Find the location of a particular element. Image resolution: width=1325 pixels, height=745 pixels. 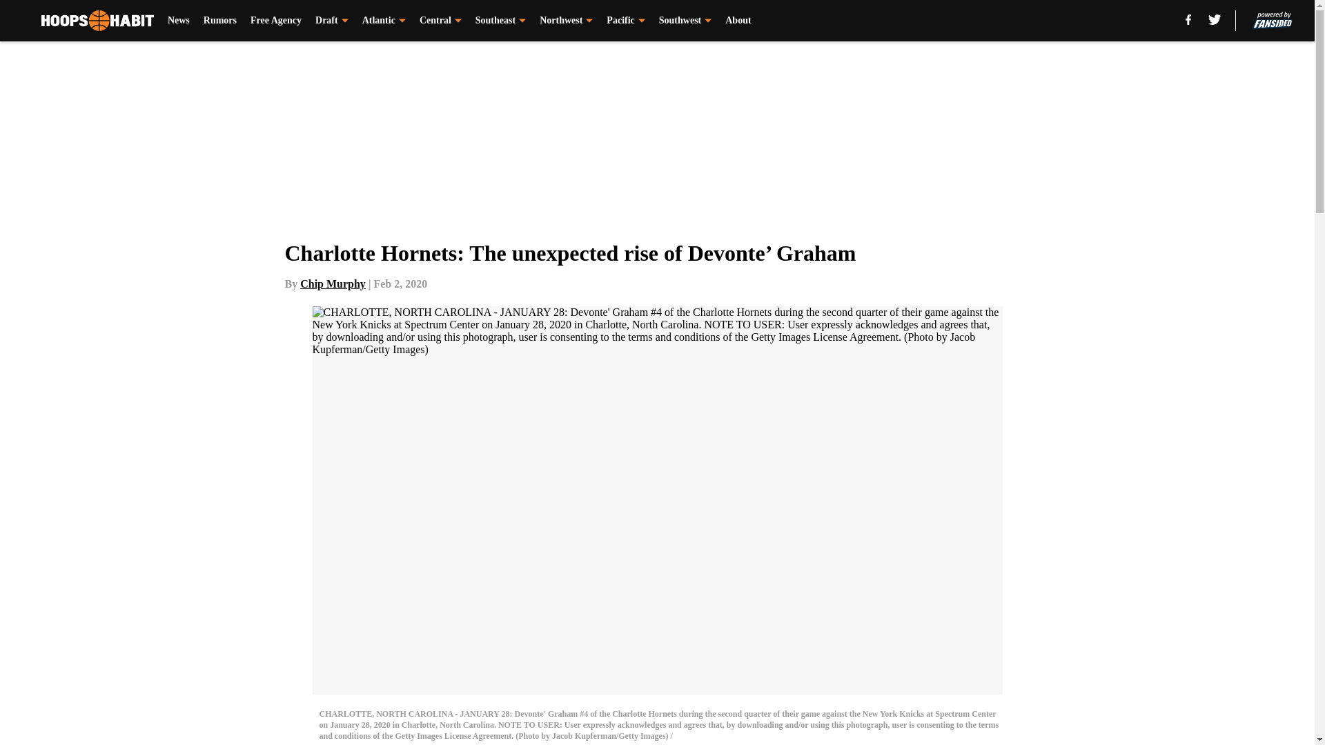

Northwest is located at coordinates (566, 21).